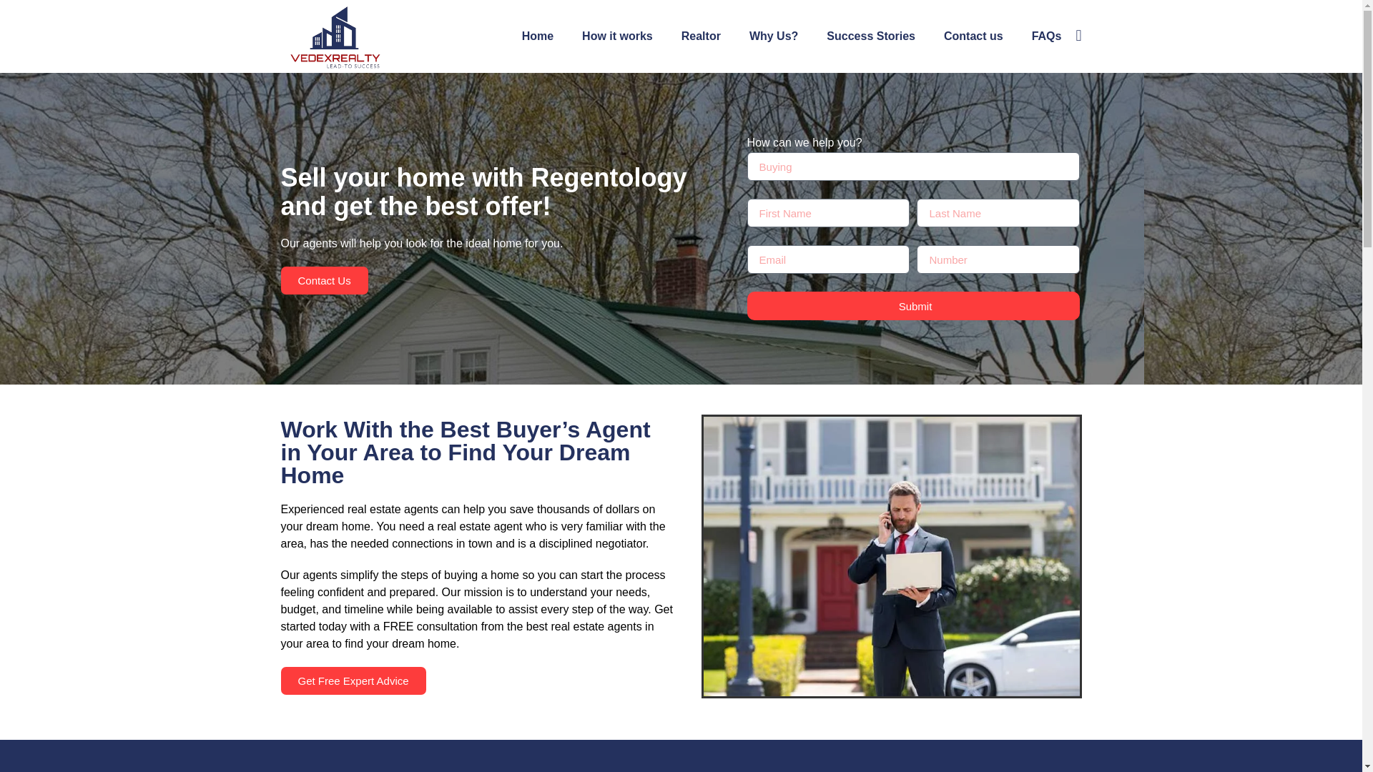 Image resolution: width=1373 pixels, height=772 pixels. Describe the element at coordinates (353, 681) in the screenshot. I see `Get Free Expert Advice` at that location.